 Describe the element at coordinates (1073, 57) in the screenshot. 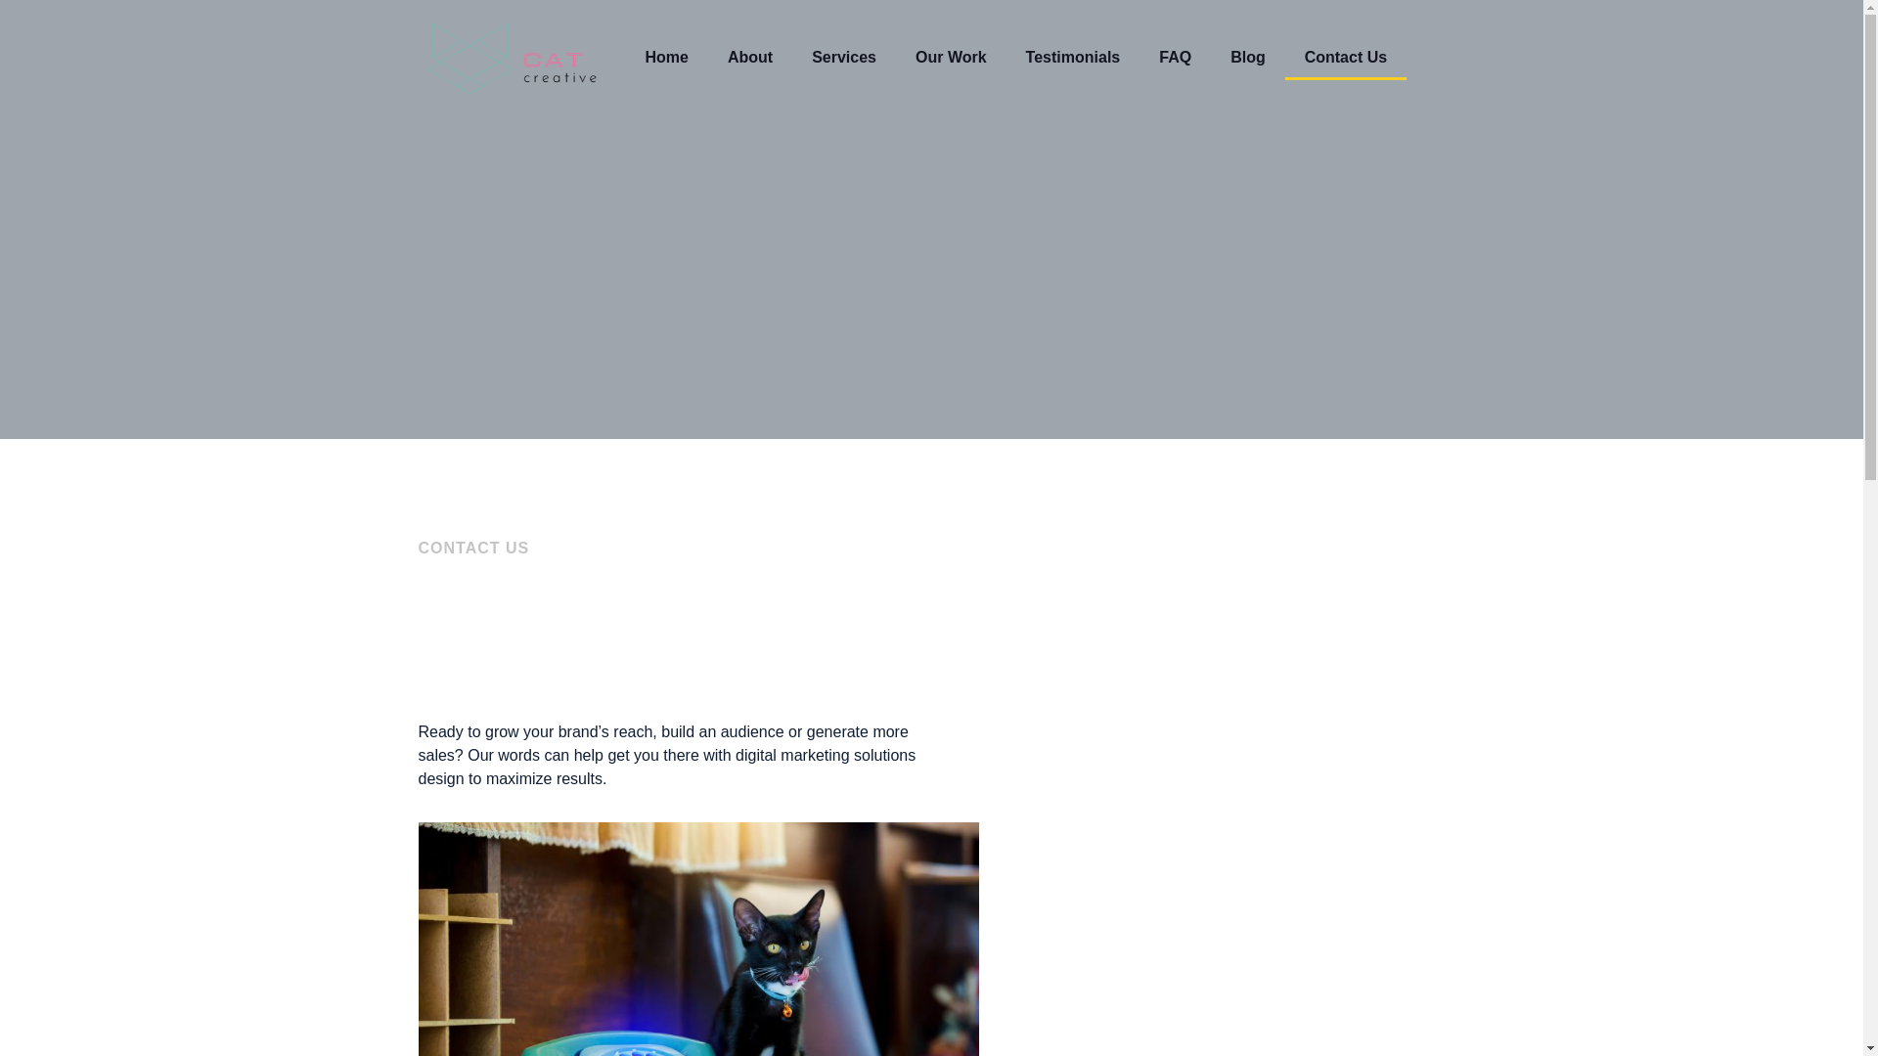

I see `Testimonials` at that location.